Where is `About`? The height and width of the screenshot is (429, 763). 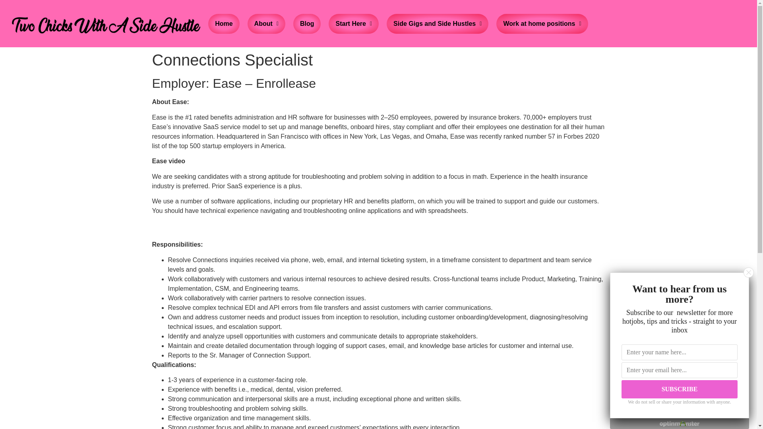 About is located at coordinates (266, 24).